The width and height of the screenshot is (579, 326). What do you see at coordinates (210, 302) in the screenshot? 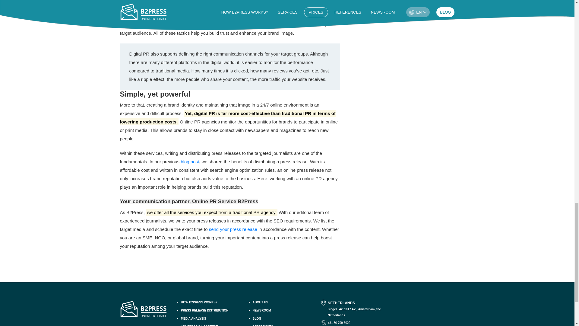
I see `HOW B2PRESS WORKS?` at bounding box center [210, 302].